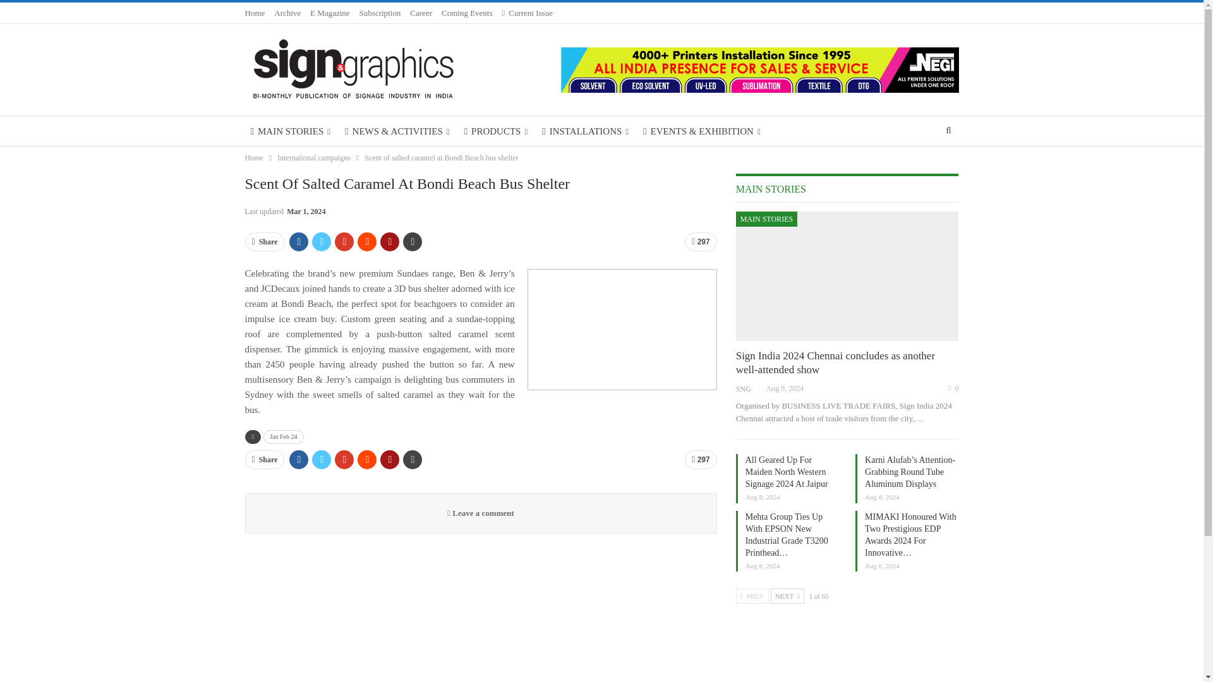 The width and height of the screenshot is (1213, 682). What do you see at coordinates (421, 13) in the screenshot?
I see `Career` at bounding box center [421, 13].